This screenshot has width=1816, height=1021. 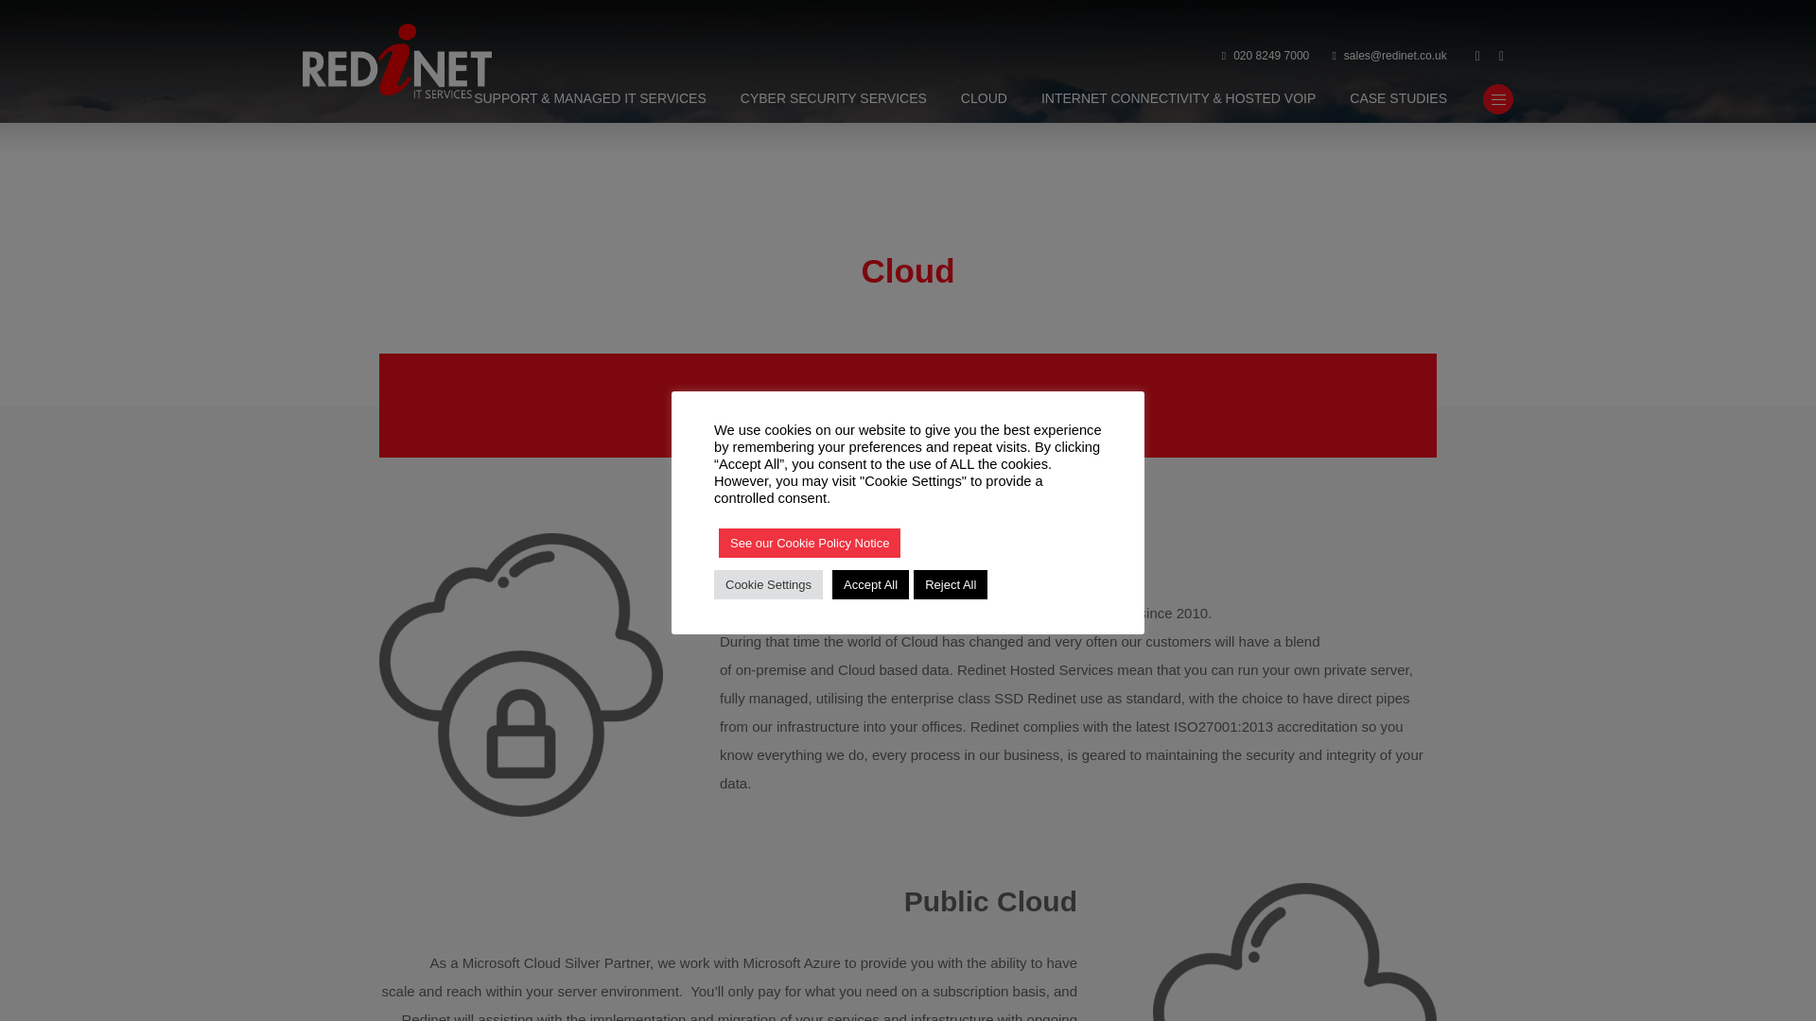 What do you see at coordinates (768, 582) in the screenshot?
I see `Cookie Settings` at bounding box center [768, 582].